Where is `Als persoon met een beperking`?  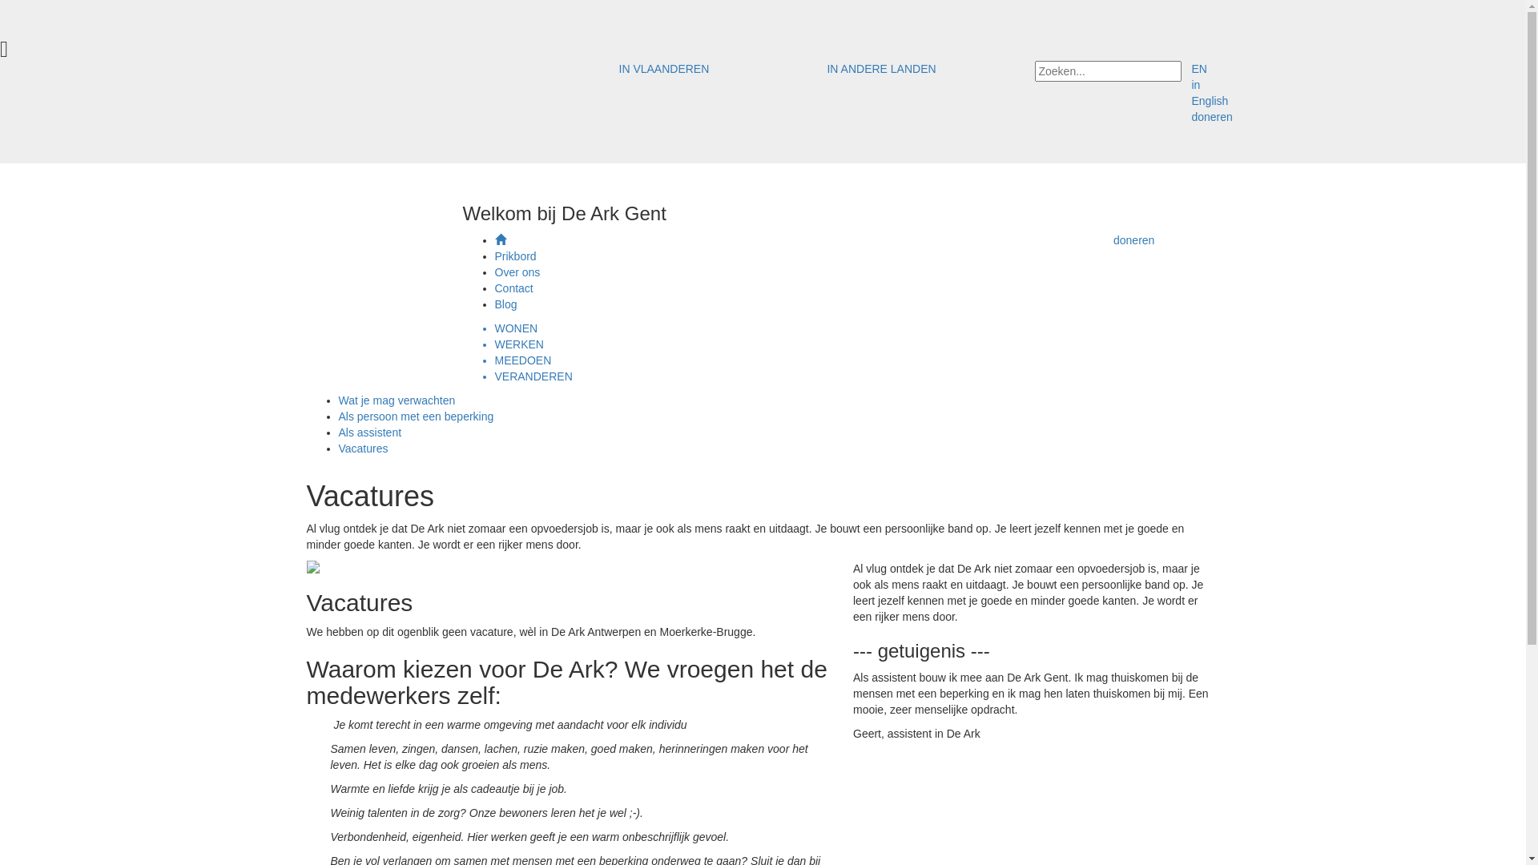 Als persoon met een beperking is located at coordinates (416, 416).